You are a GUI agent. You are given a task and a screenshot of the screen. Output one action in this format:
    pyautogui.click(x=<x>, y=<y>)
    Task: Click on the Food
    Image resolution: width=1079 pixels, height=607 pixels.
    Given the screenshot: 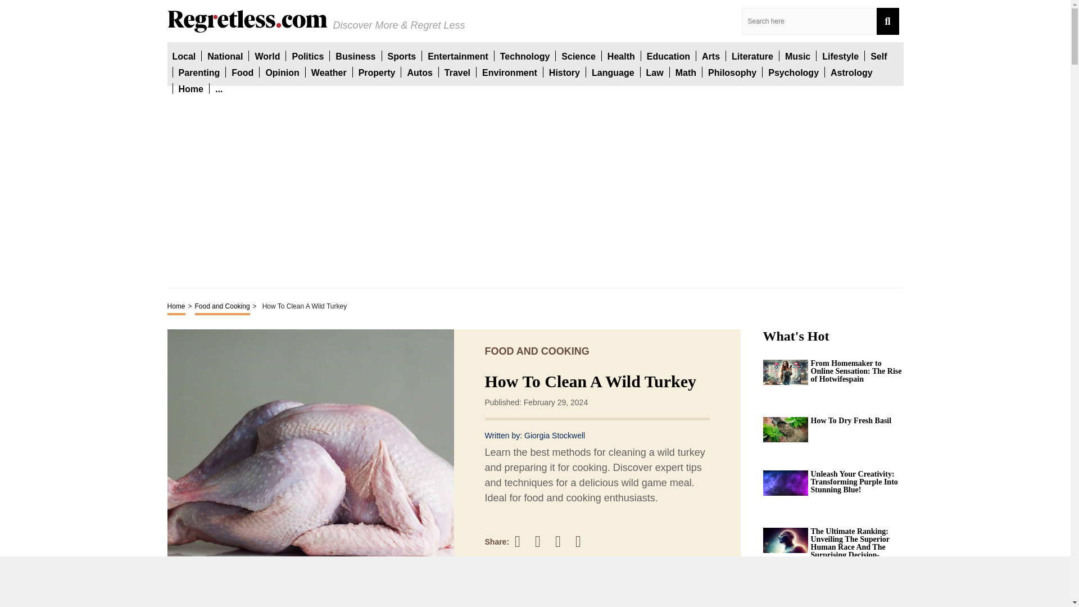 What is the action you would take?
    pyautogui.click(x=243, y=72)
    